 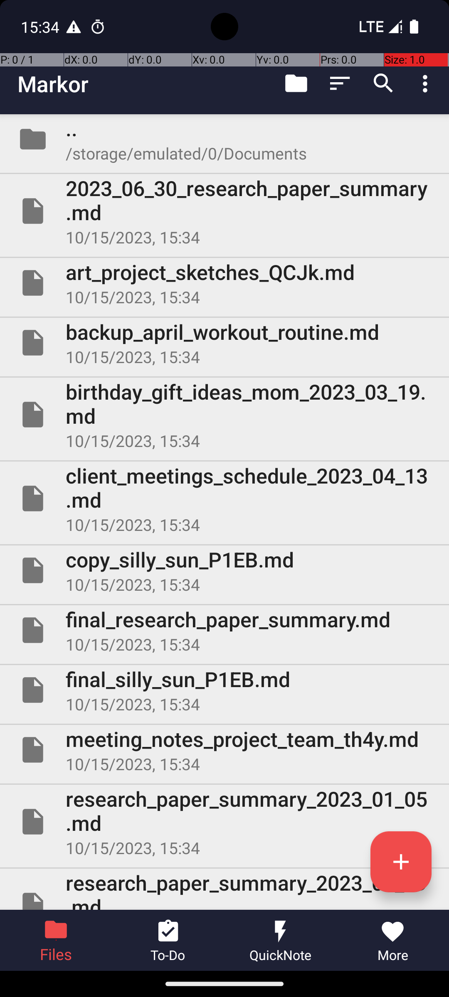 What do you see at coordinates (224, 415) in the screenshot?
I see `File birthday_gift_ideas_mom_2023_03_19.md ` at bounding box center [224, 415].